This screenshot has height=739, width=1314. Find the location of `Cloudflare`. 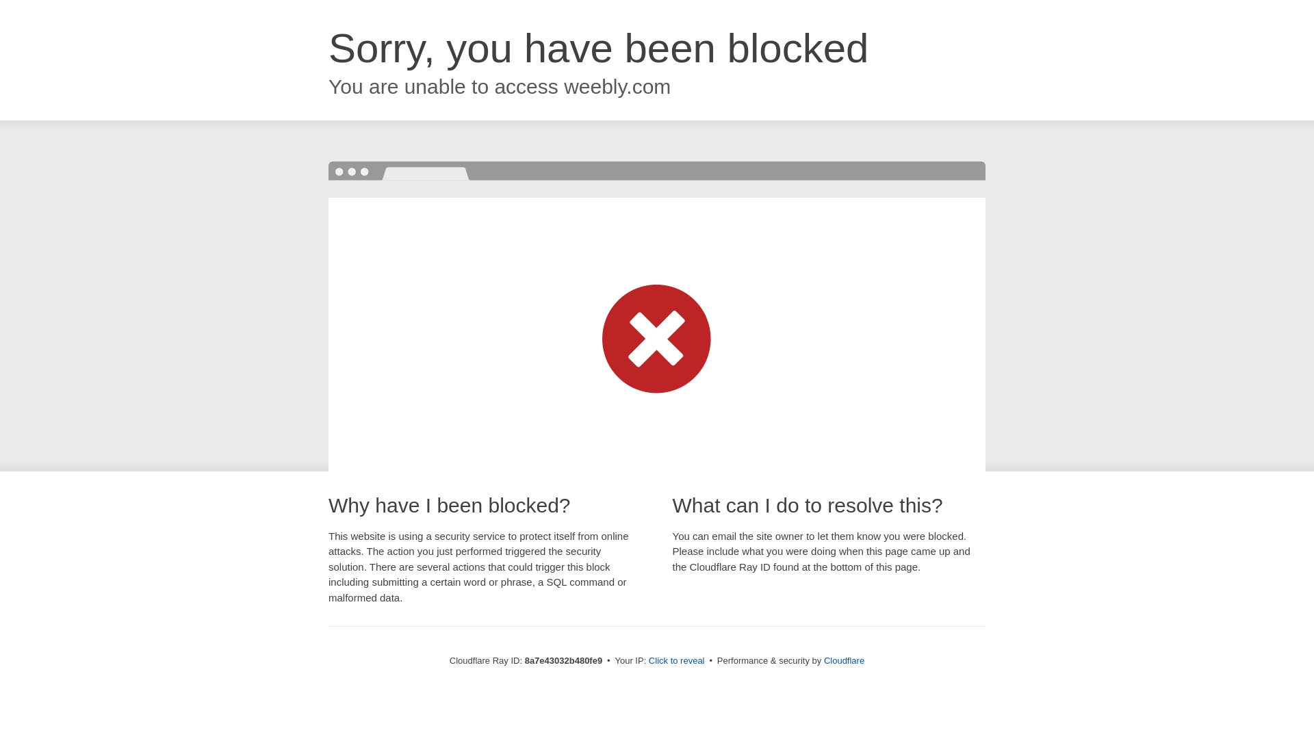

Cloudflare is located at coordinates (844, 660).